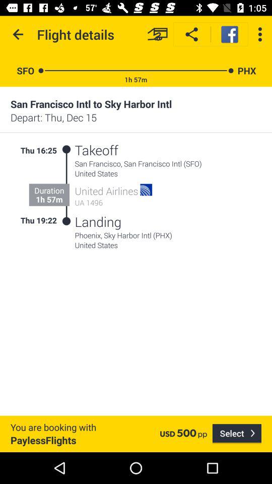 This screenshot has width=272, height=484. What do you see at coordinates (114, 203) in the screenshot?
I see `press the item below the united airlines item` at bounding box center [114, 203].